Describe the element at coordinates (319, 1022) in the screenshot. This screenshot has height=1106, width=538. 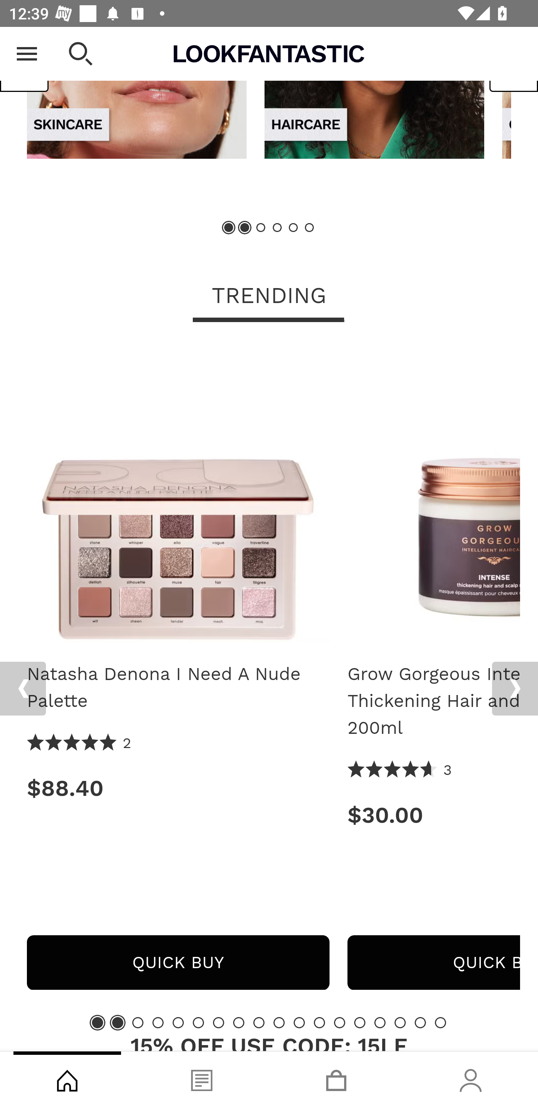
I see `Slide 12` at that location.